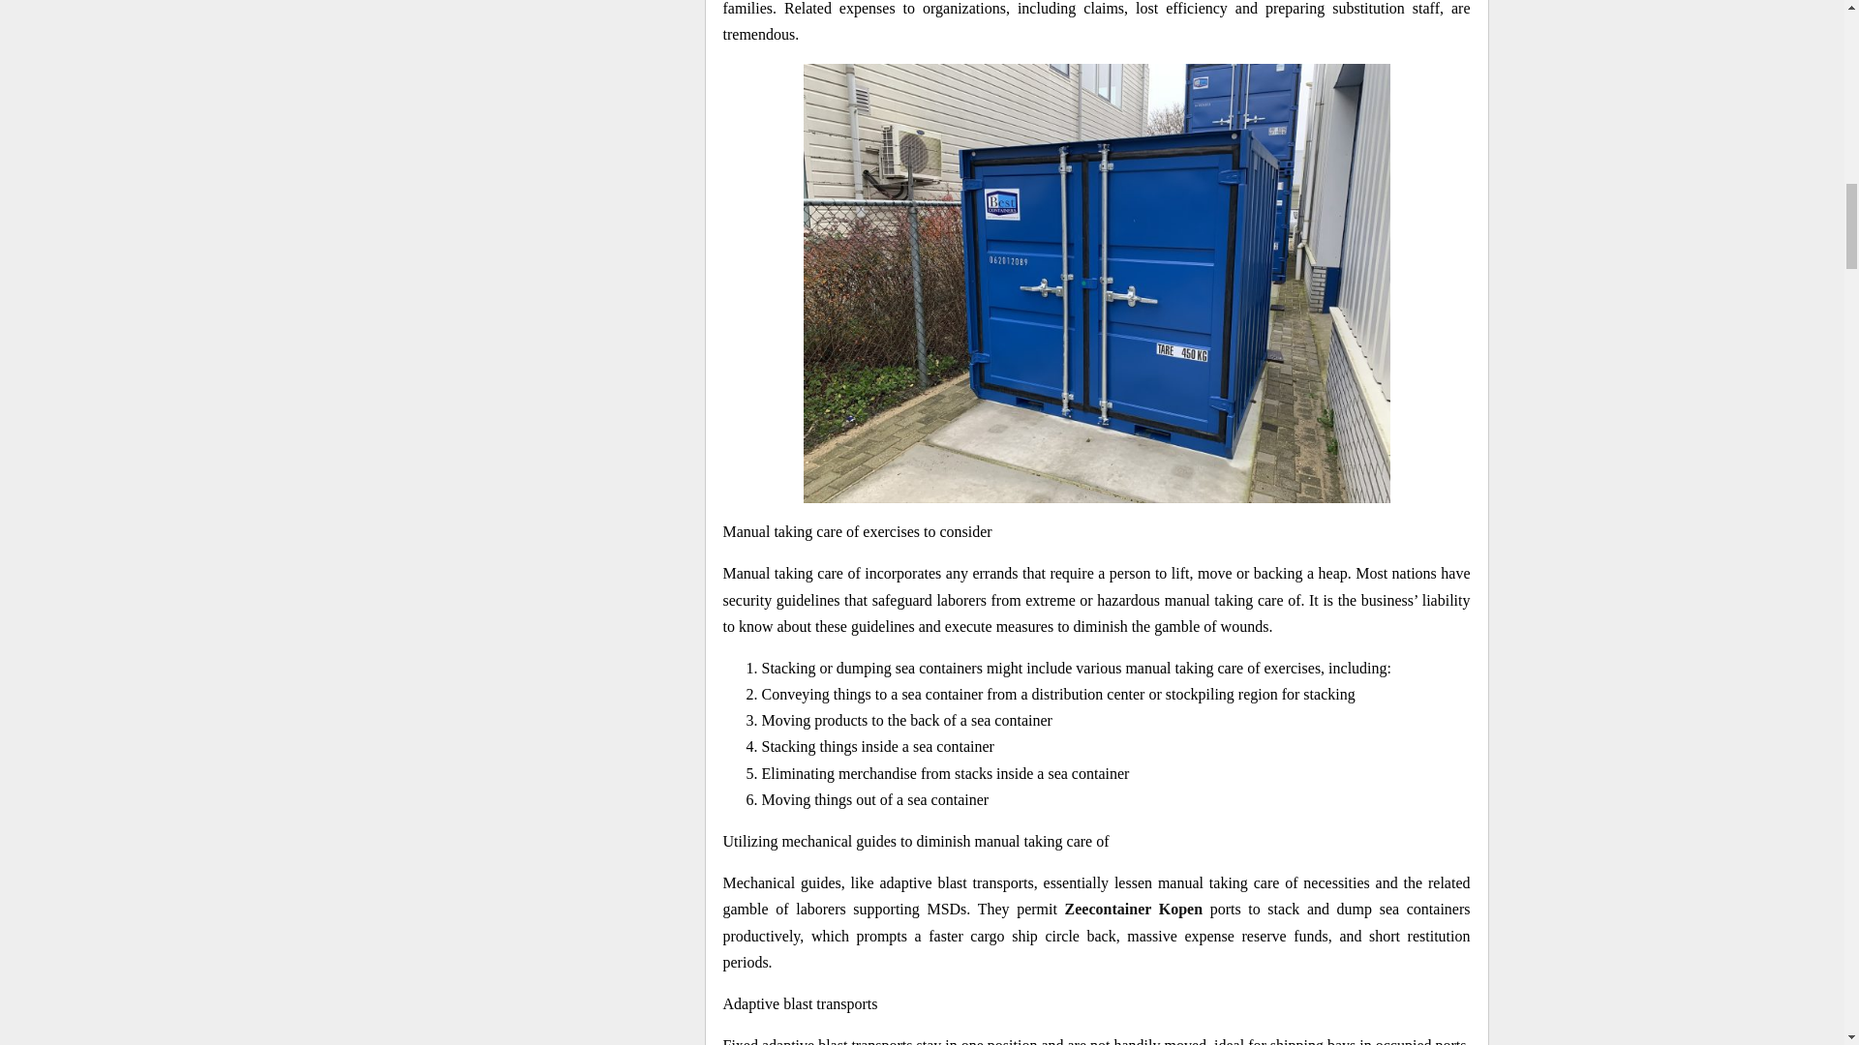 This screenshot has width=1859, height=1045. I want to click on Zeecontainer Kopen, so click(1134, 909).